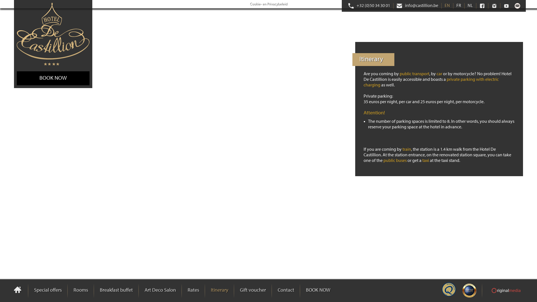  I want to click on Facebook, so click(482, 6).